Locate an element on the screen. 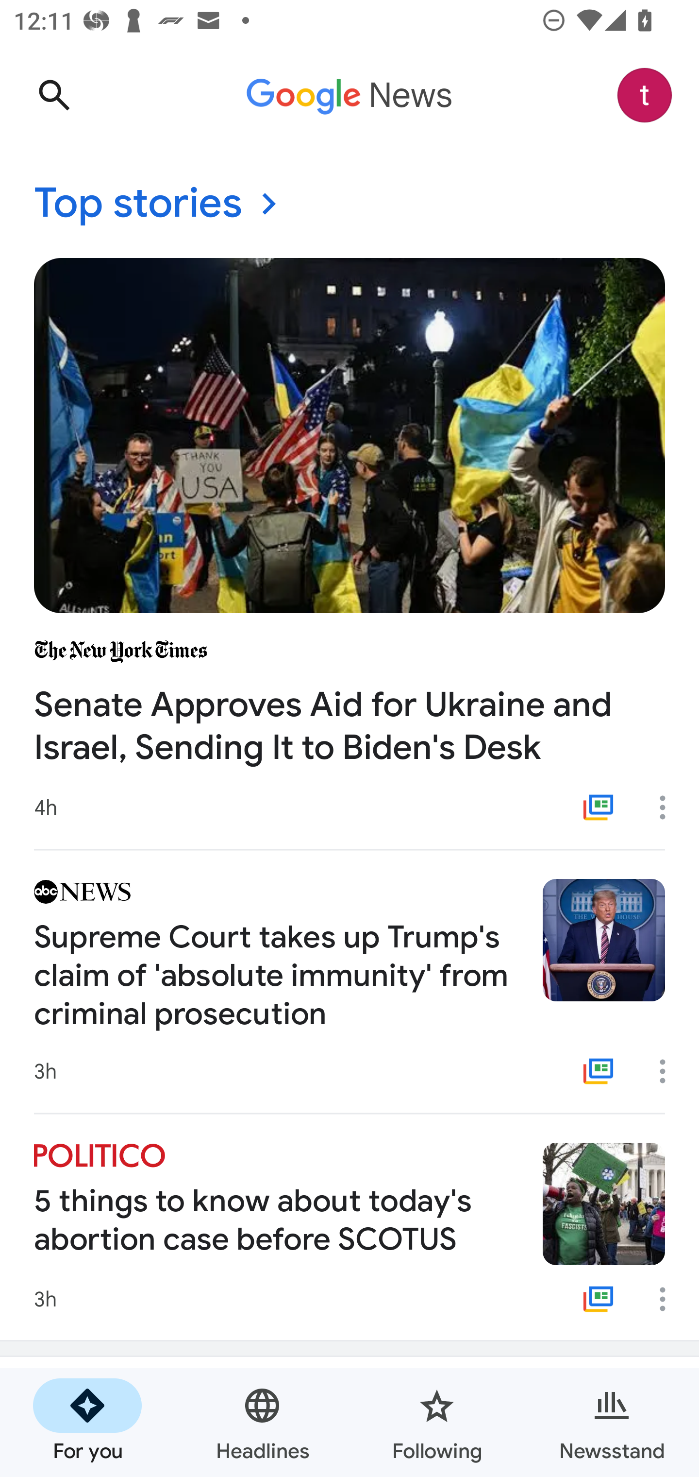  More options is located at coordinates (669, 807).